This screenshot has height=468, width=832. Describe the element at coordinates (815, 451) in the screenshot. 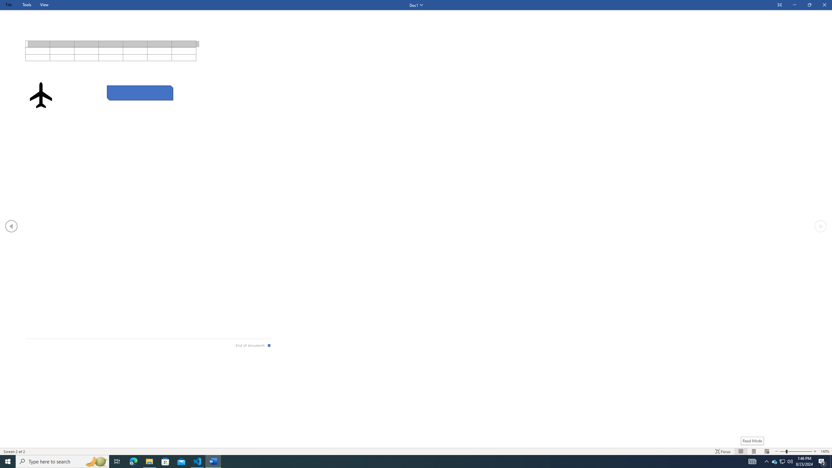

I see `Increase Text Size` at that location.